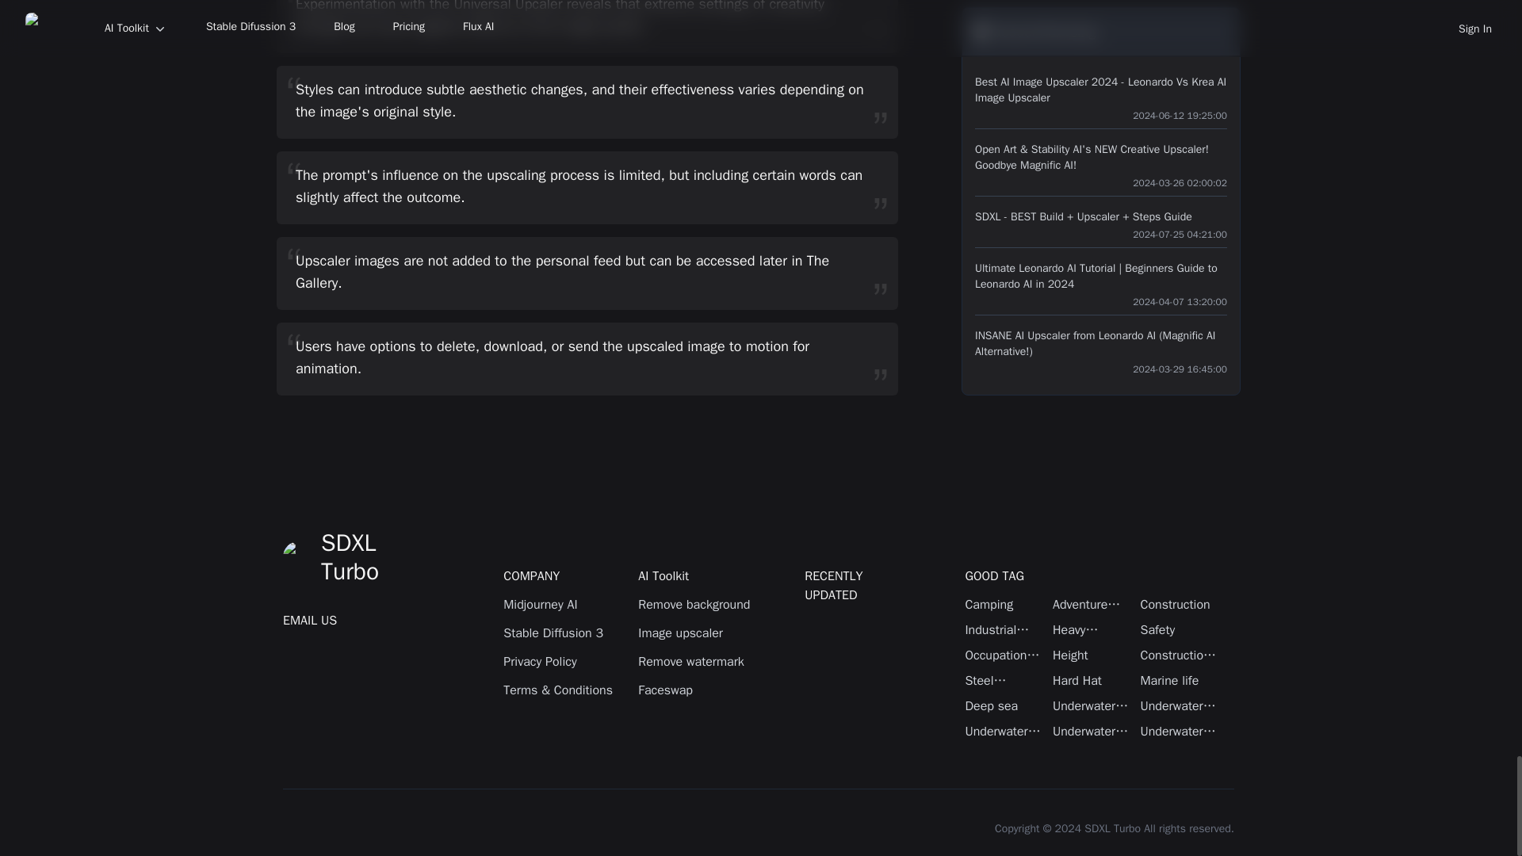  What do you see at coordinates (697, 633) in the screenshot?
I see `Image upscaler` at bounding box center [697, 633].